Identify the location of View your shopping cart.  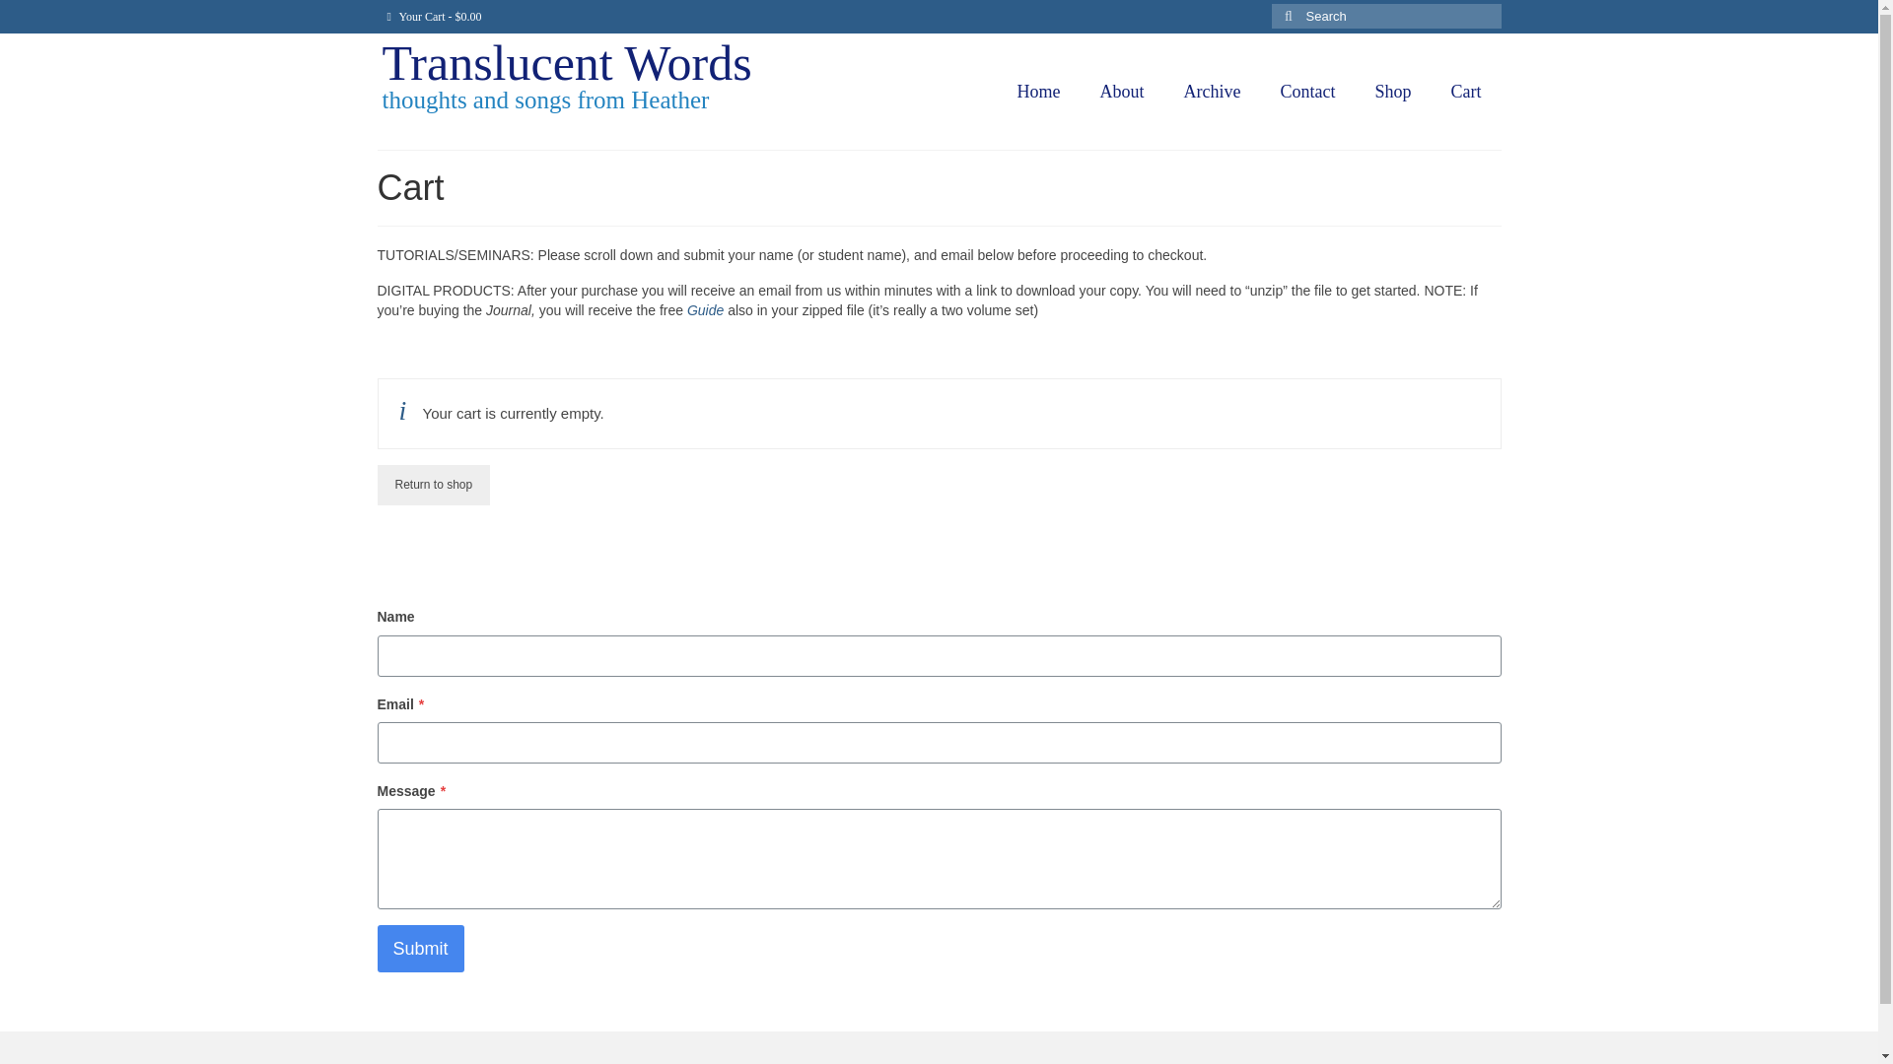
(434, 16).